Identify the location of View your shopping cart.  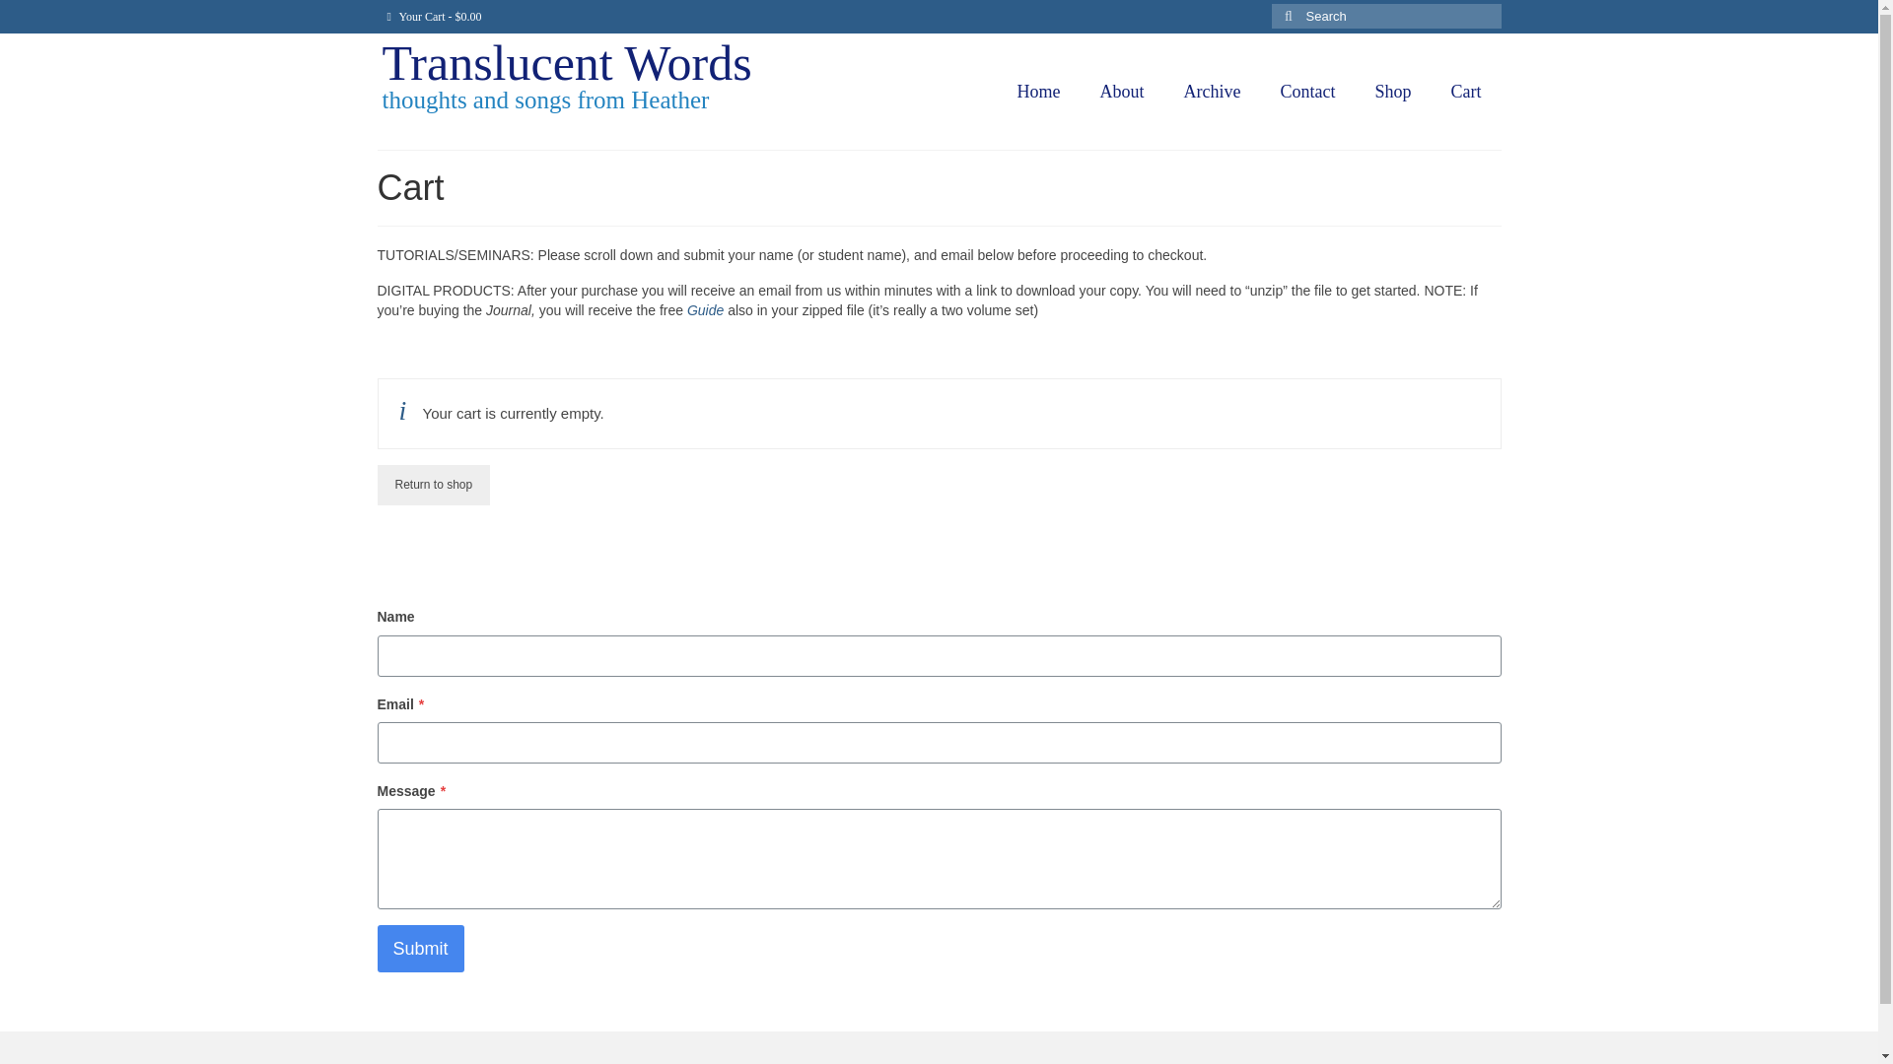
(434, 16).